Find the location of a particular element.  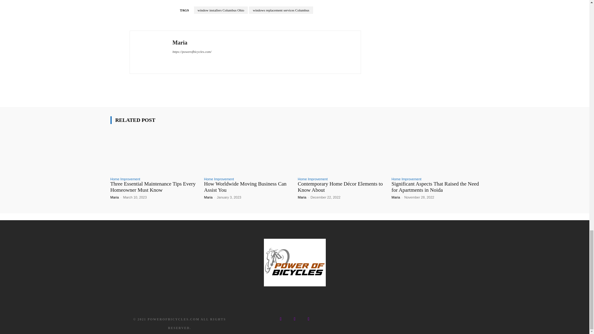

Maria is located at coordinates (192, 43).